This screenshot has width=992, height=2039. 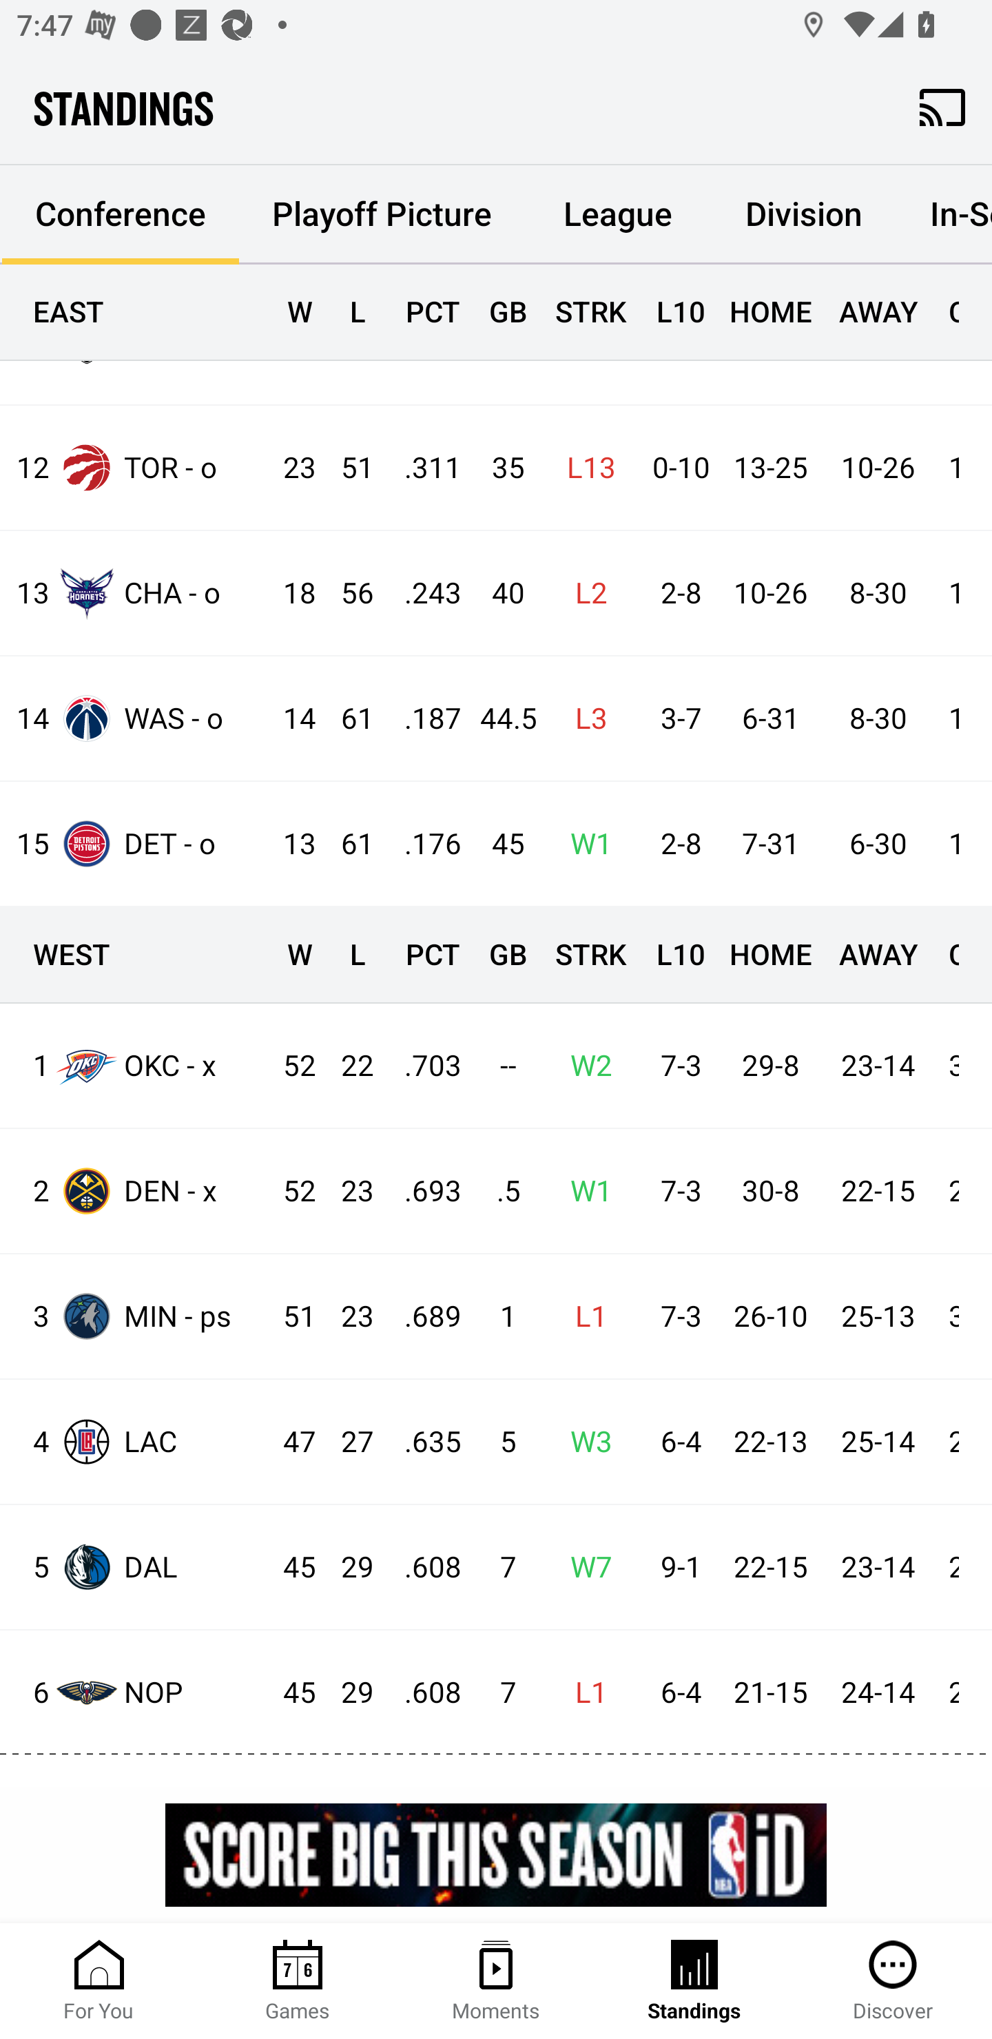 I want to click on League, so click(x=617, y=215).